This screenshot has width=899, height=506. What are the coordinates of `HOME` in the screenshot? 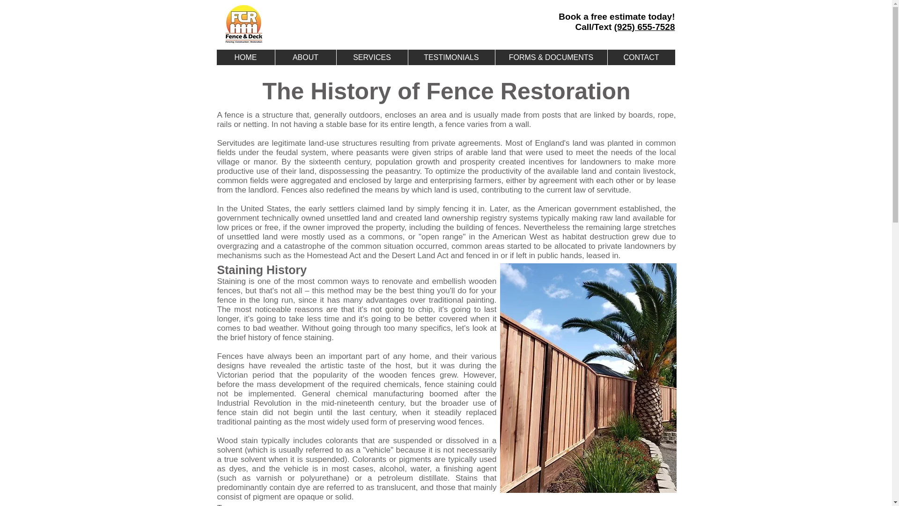 It's located at (245, 57).